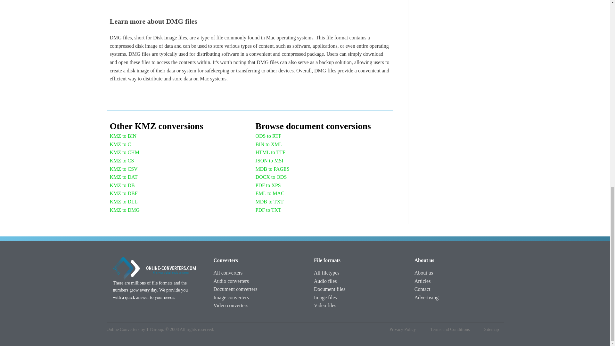  I want to click on PDF to XPS, so click(268, 185).